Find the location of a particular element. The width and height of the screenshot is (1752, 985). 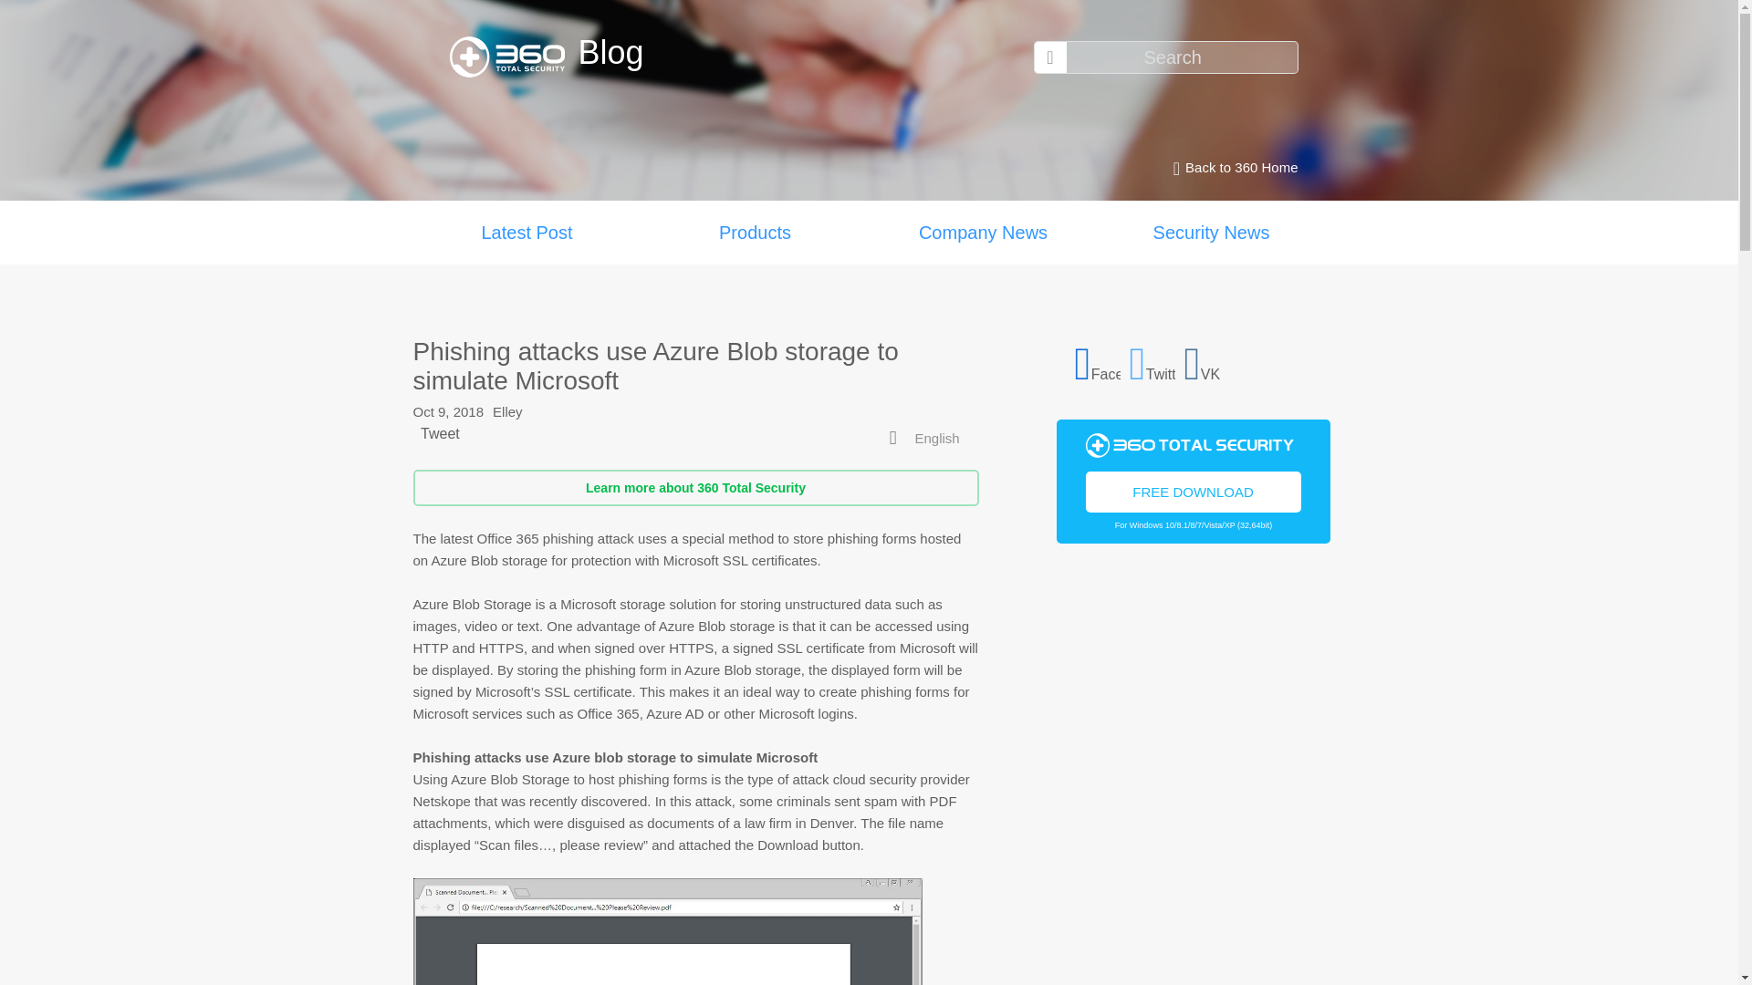

Products is located at coordinates (755, 233).